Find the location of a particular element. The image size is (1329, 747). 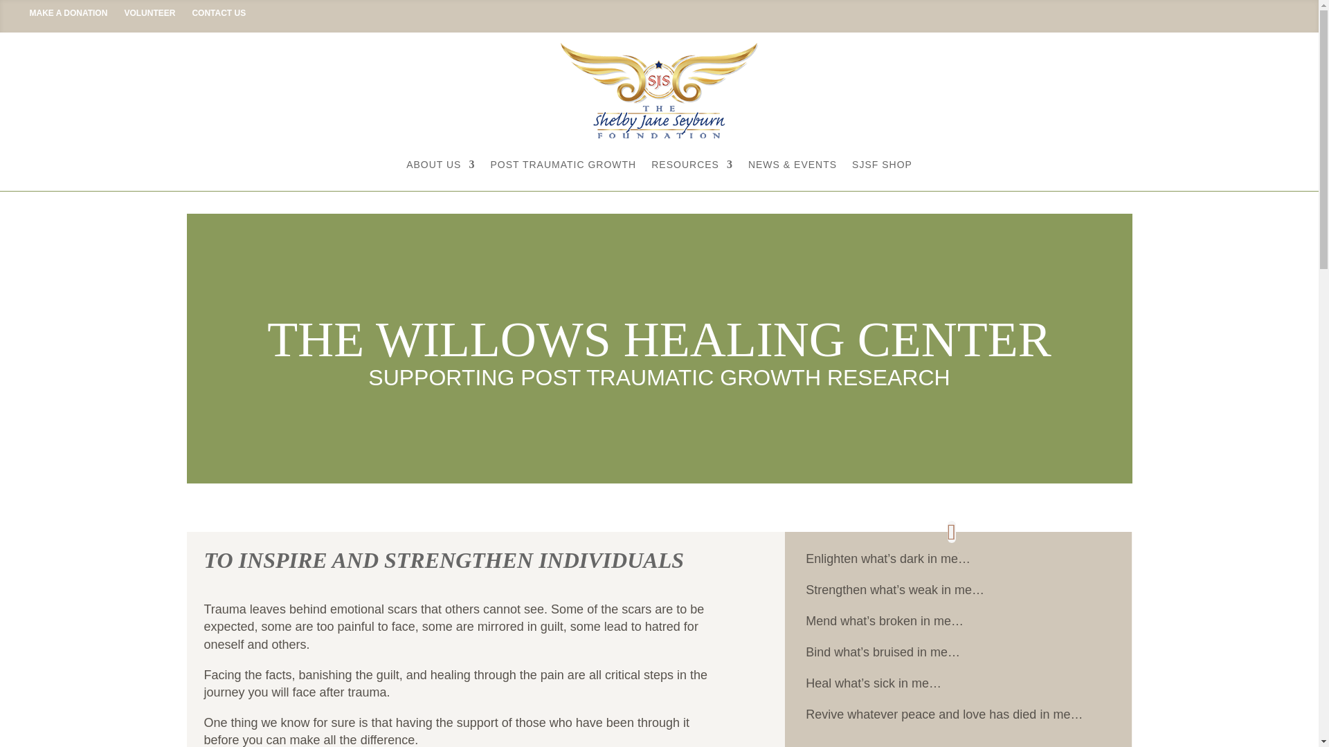

Facebook is located at coordinates (1164, 12).